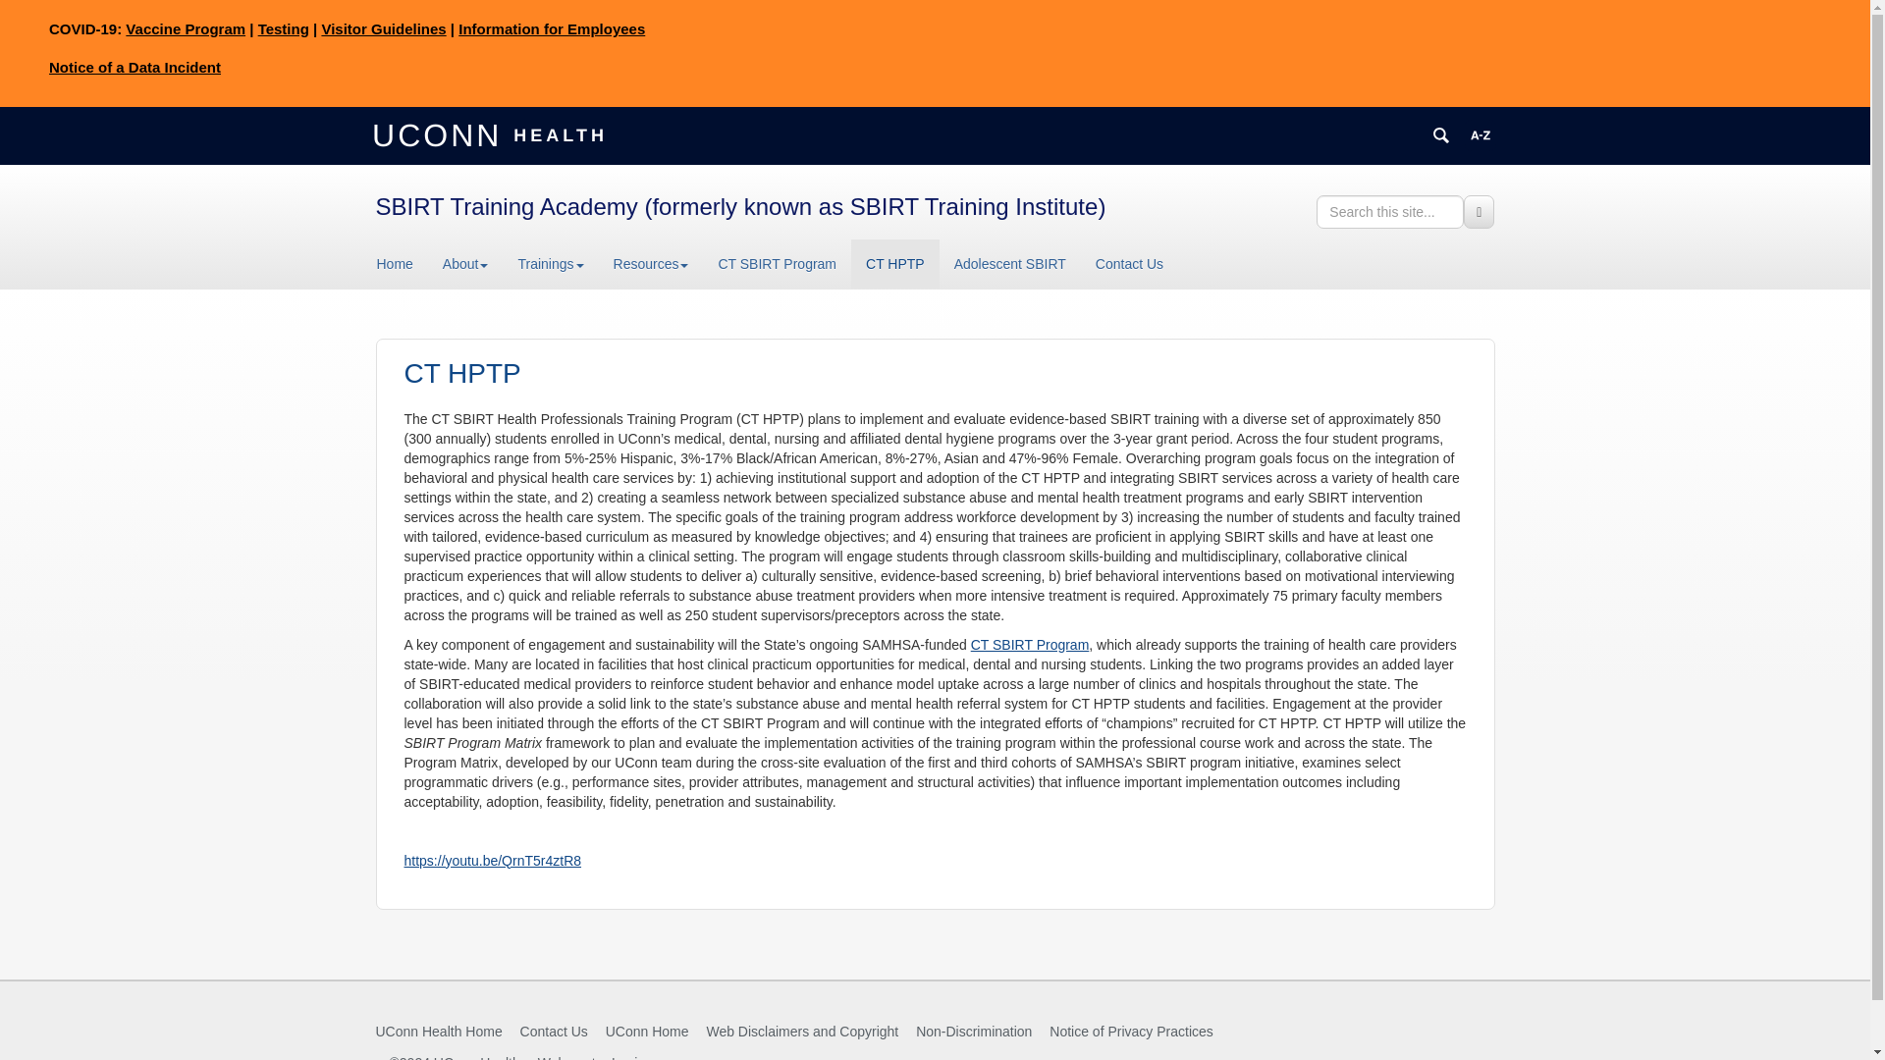 This screenshot has width=1885, height=1060. I want to click on Trainings, so click(550, 263).